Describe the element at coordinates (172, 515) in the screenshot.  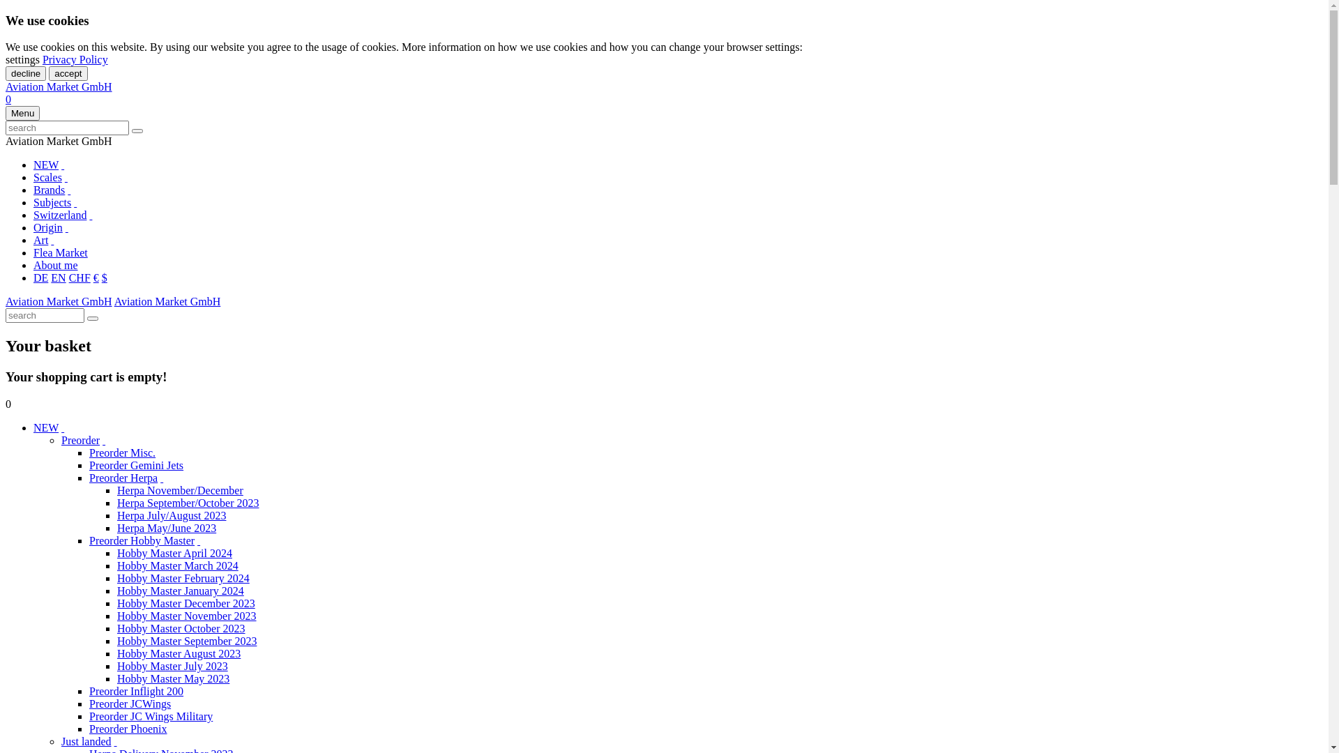
I see `Herpa July/August 2023` at that location.